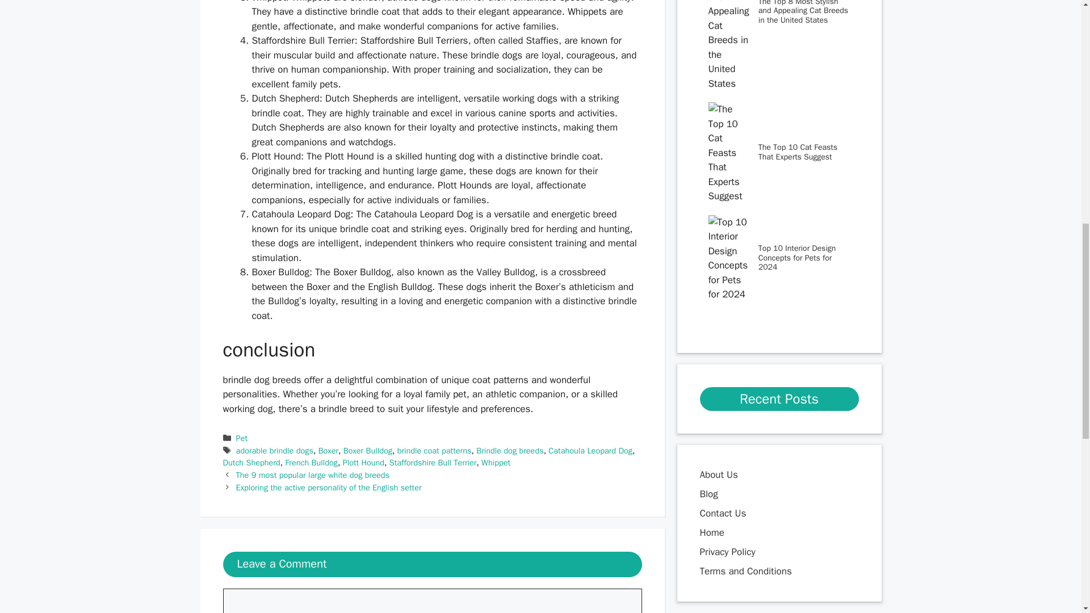 This screenshot has height=613, width=1090. I want to click on Brindle dog breeds, so click(510, 451).